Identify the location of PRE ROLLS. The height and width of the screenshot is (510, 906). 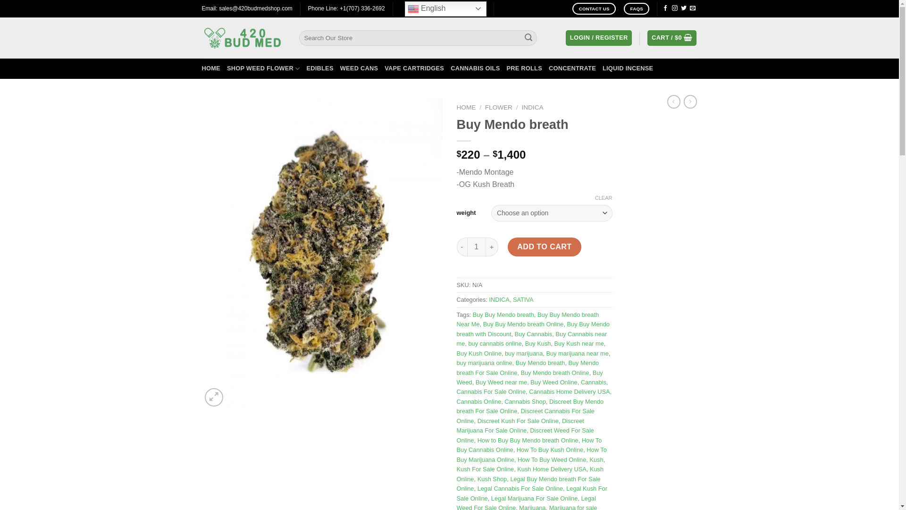
(524, 68).